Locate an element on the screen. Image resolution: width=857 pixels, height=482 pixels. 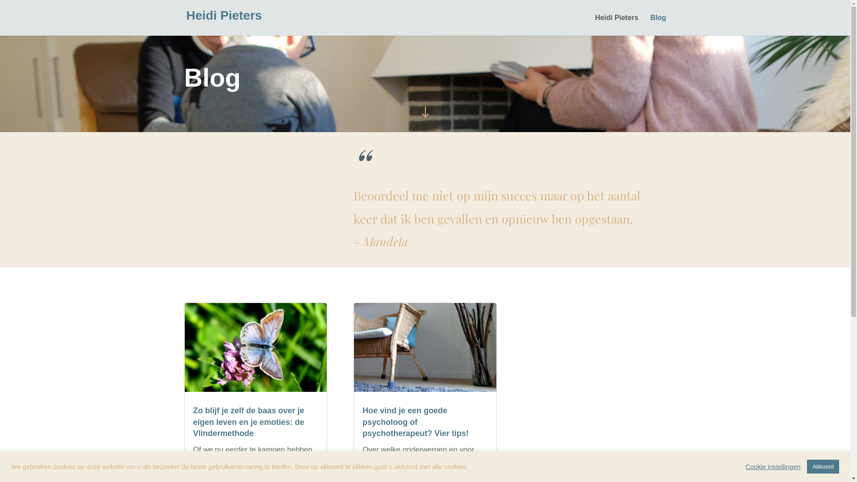
Akkoord is located at coordinates (823, 467).